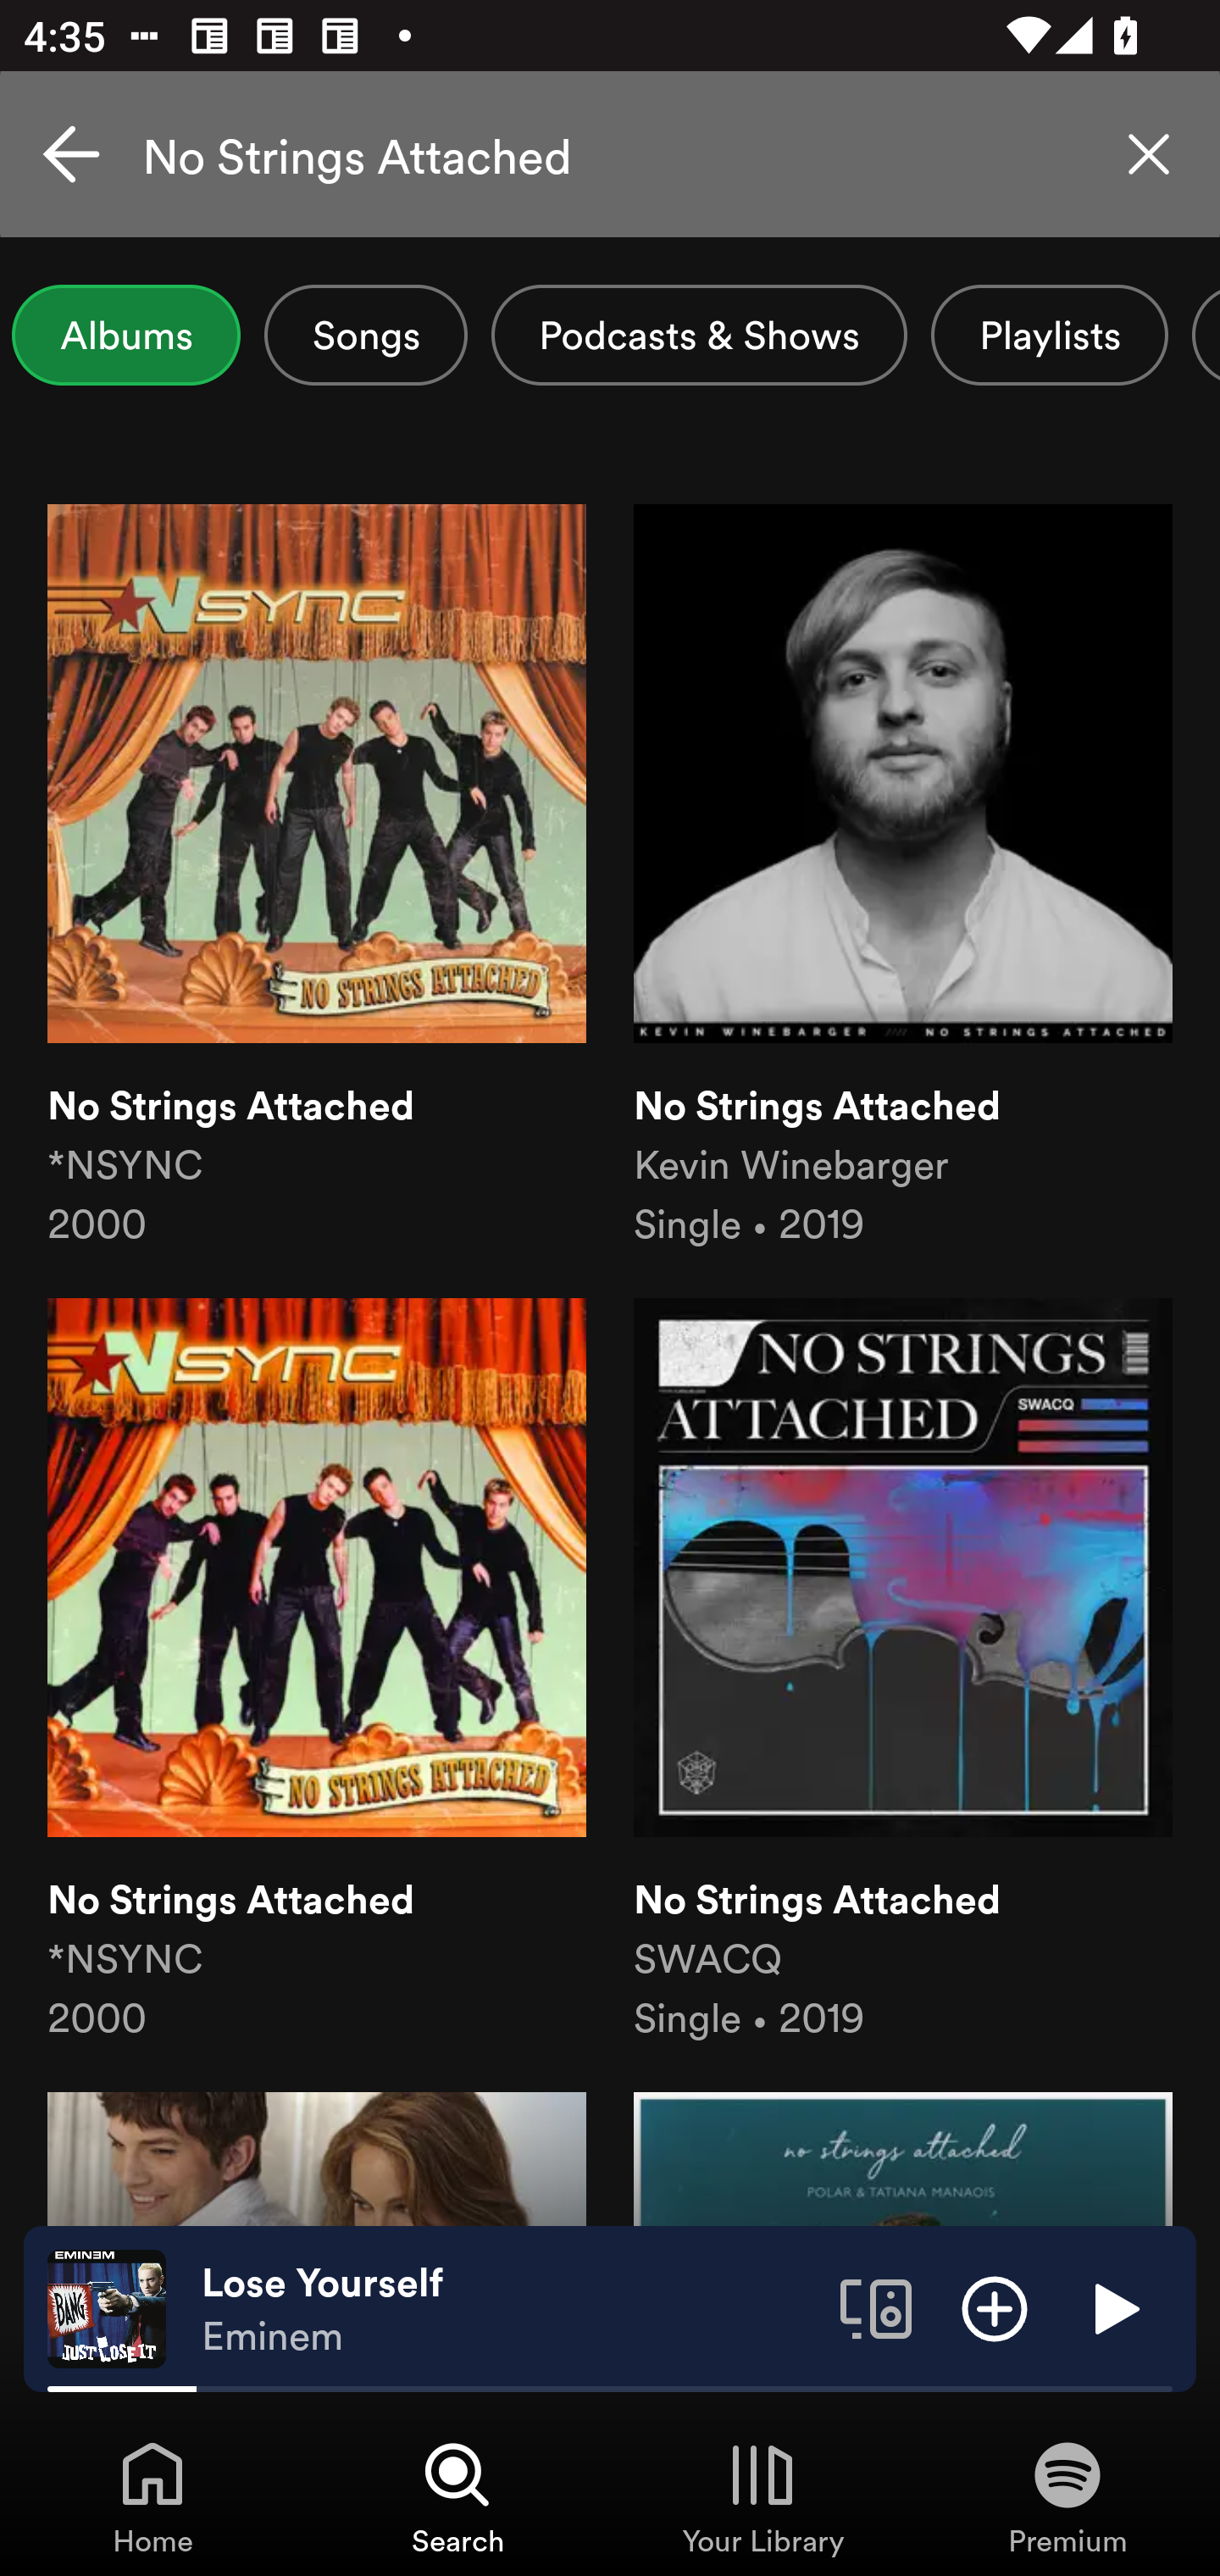 The width and height of the screenshot is (1220, 2576). What do you see at coordinates (125, 335) in the screenshot?
I see `Albums` at bounding box center [125, 335].